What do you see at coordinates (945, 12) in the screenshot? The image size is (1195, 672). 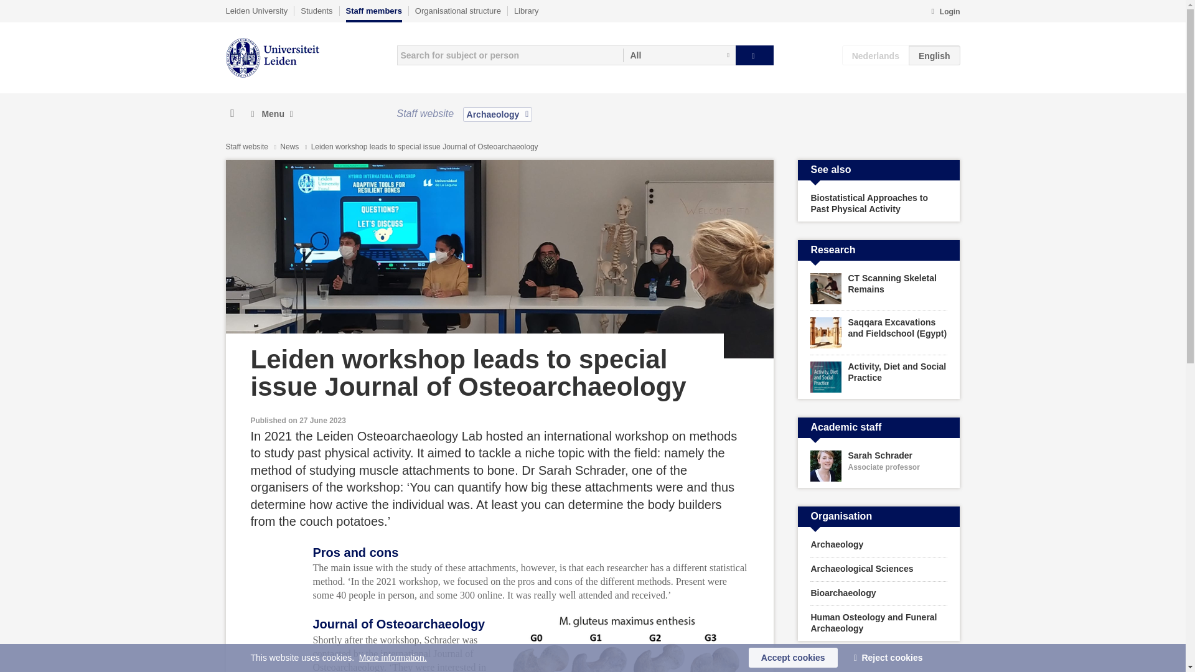 I see `Login` at bounding box center [945, 12].